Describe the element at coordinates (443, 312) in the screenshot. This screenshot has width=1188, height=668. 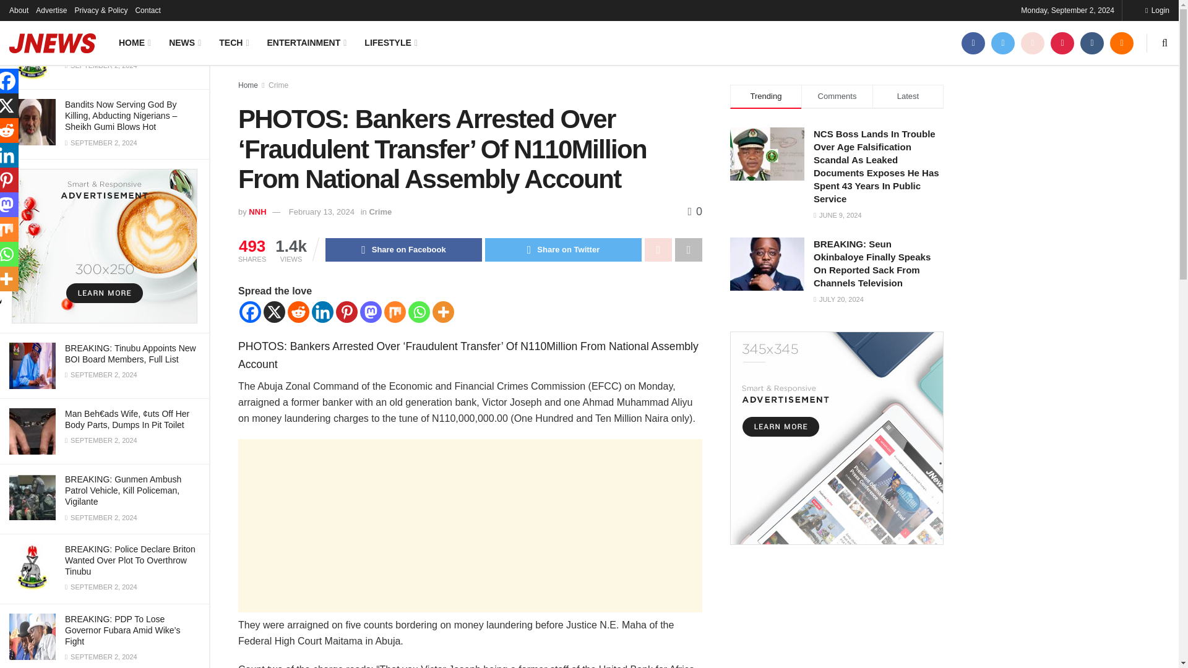
I see `More` at that location.